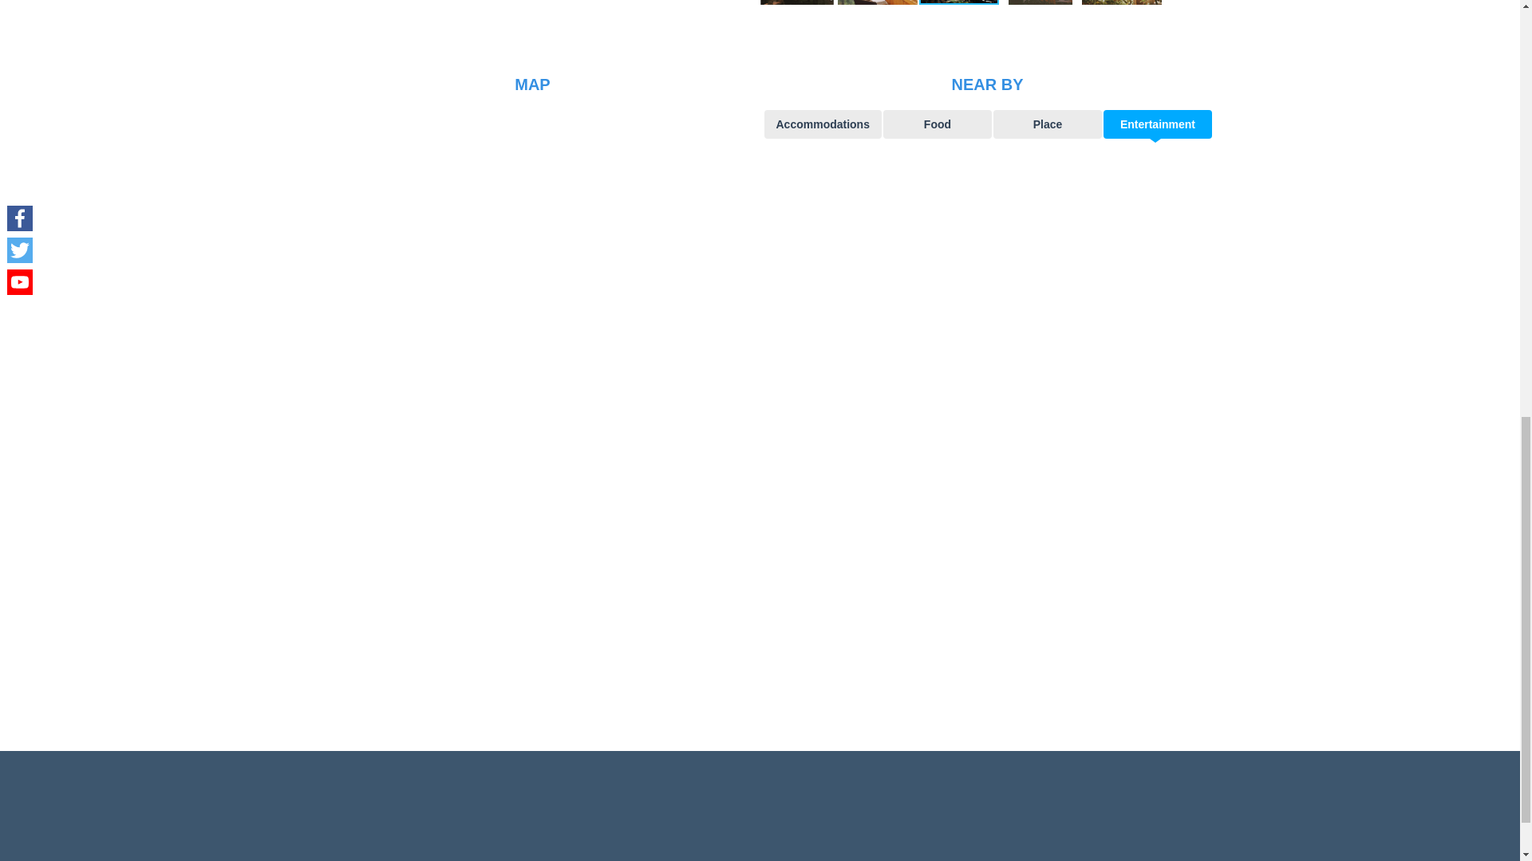 The height and width of the screenshot is (861, 1532). Describe the element at coordinates (1157, 124) in the screenshot. I see `Entertainment` at that location.